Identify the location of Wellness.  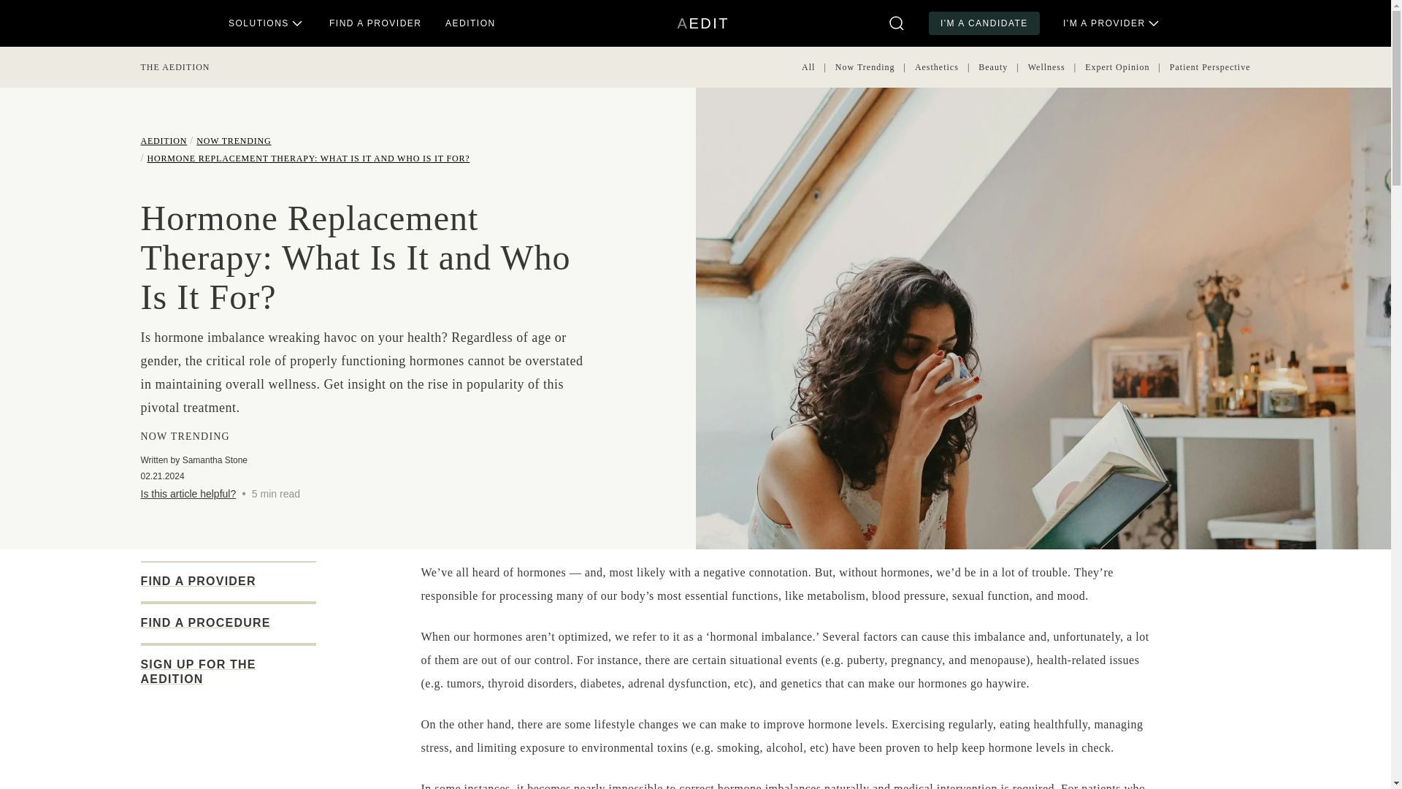
(1046, 67).